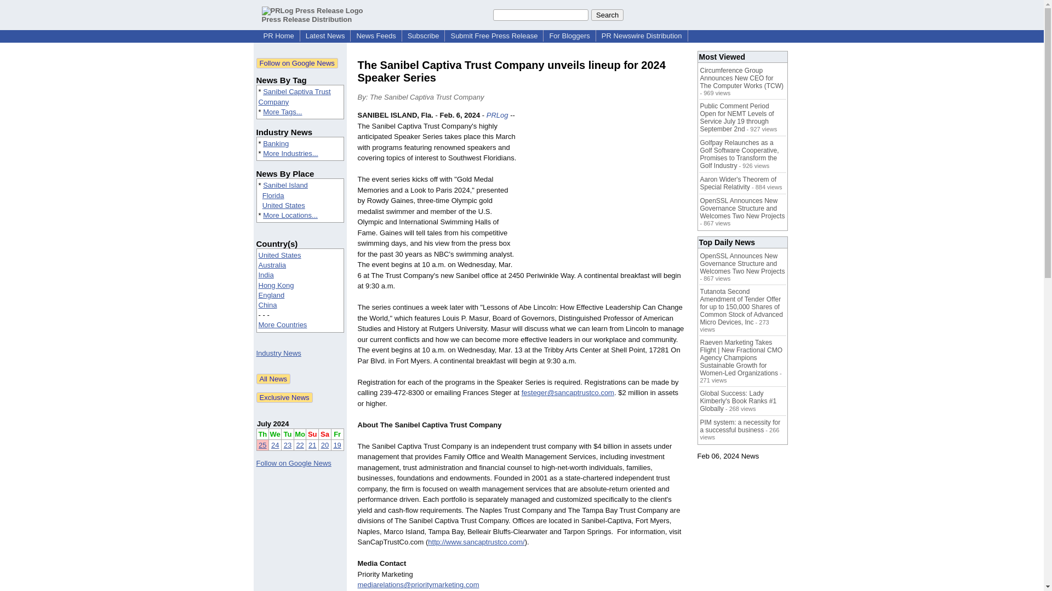 This screenshot has height=591, width=1052. What do you see at coordinates (295, 96) in the screenshot?
I see `Sanibel Captiva Trust Company` at bounding box center [295, 96].